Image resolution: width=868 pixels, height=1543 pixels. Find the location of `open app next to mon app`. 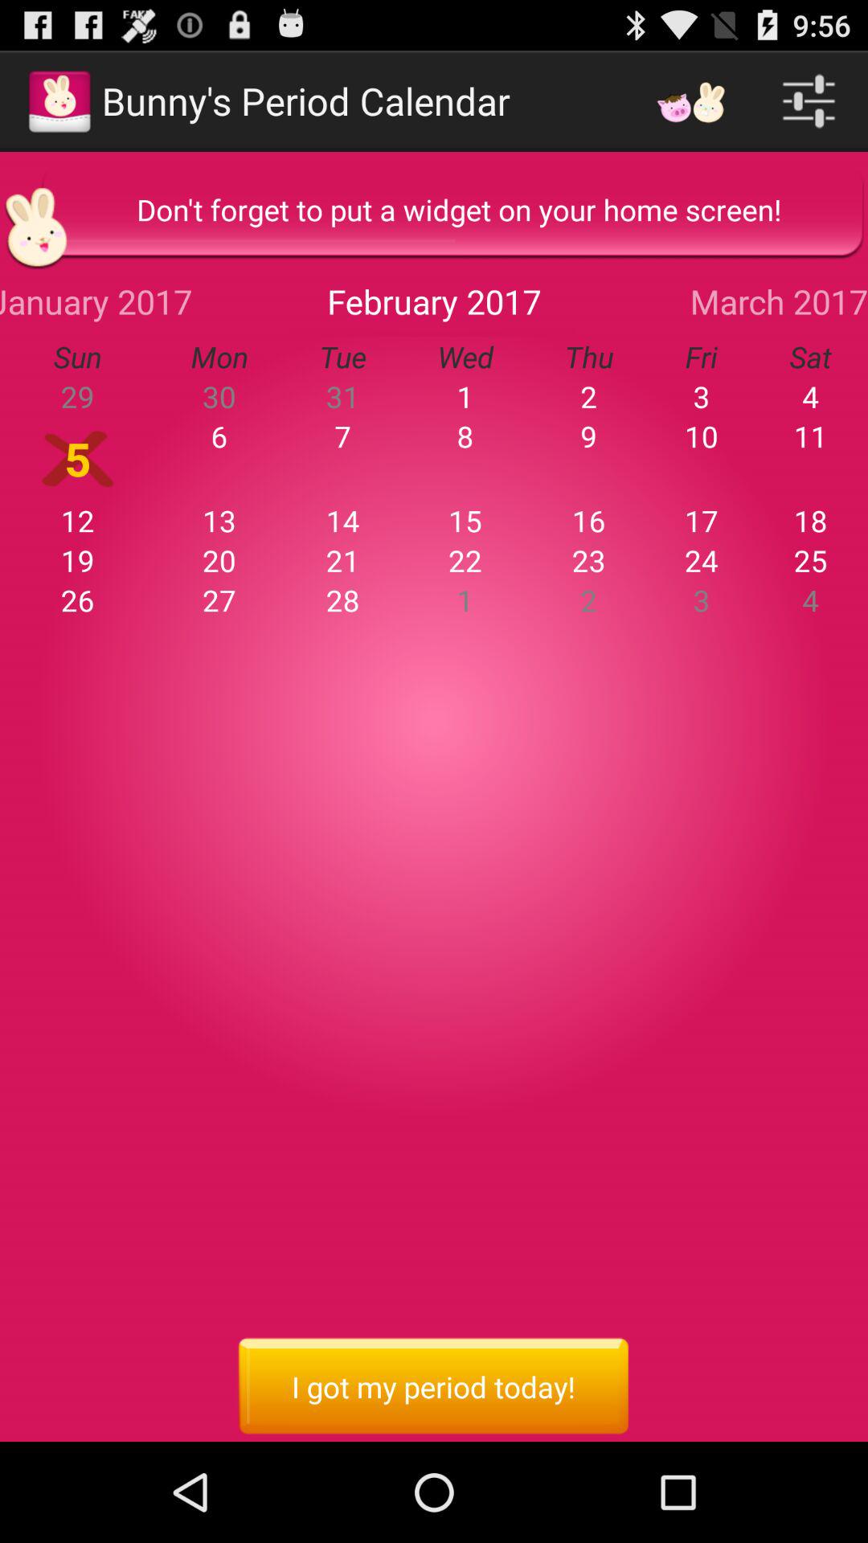

open app next to mon app is located at coordinates (342, 396).